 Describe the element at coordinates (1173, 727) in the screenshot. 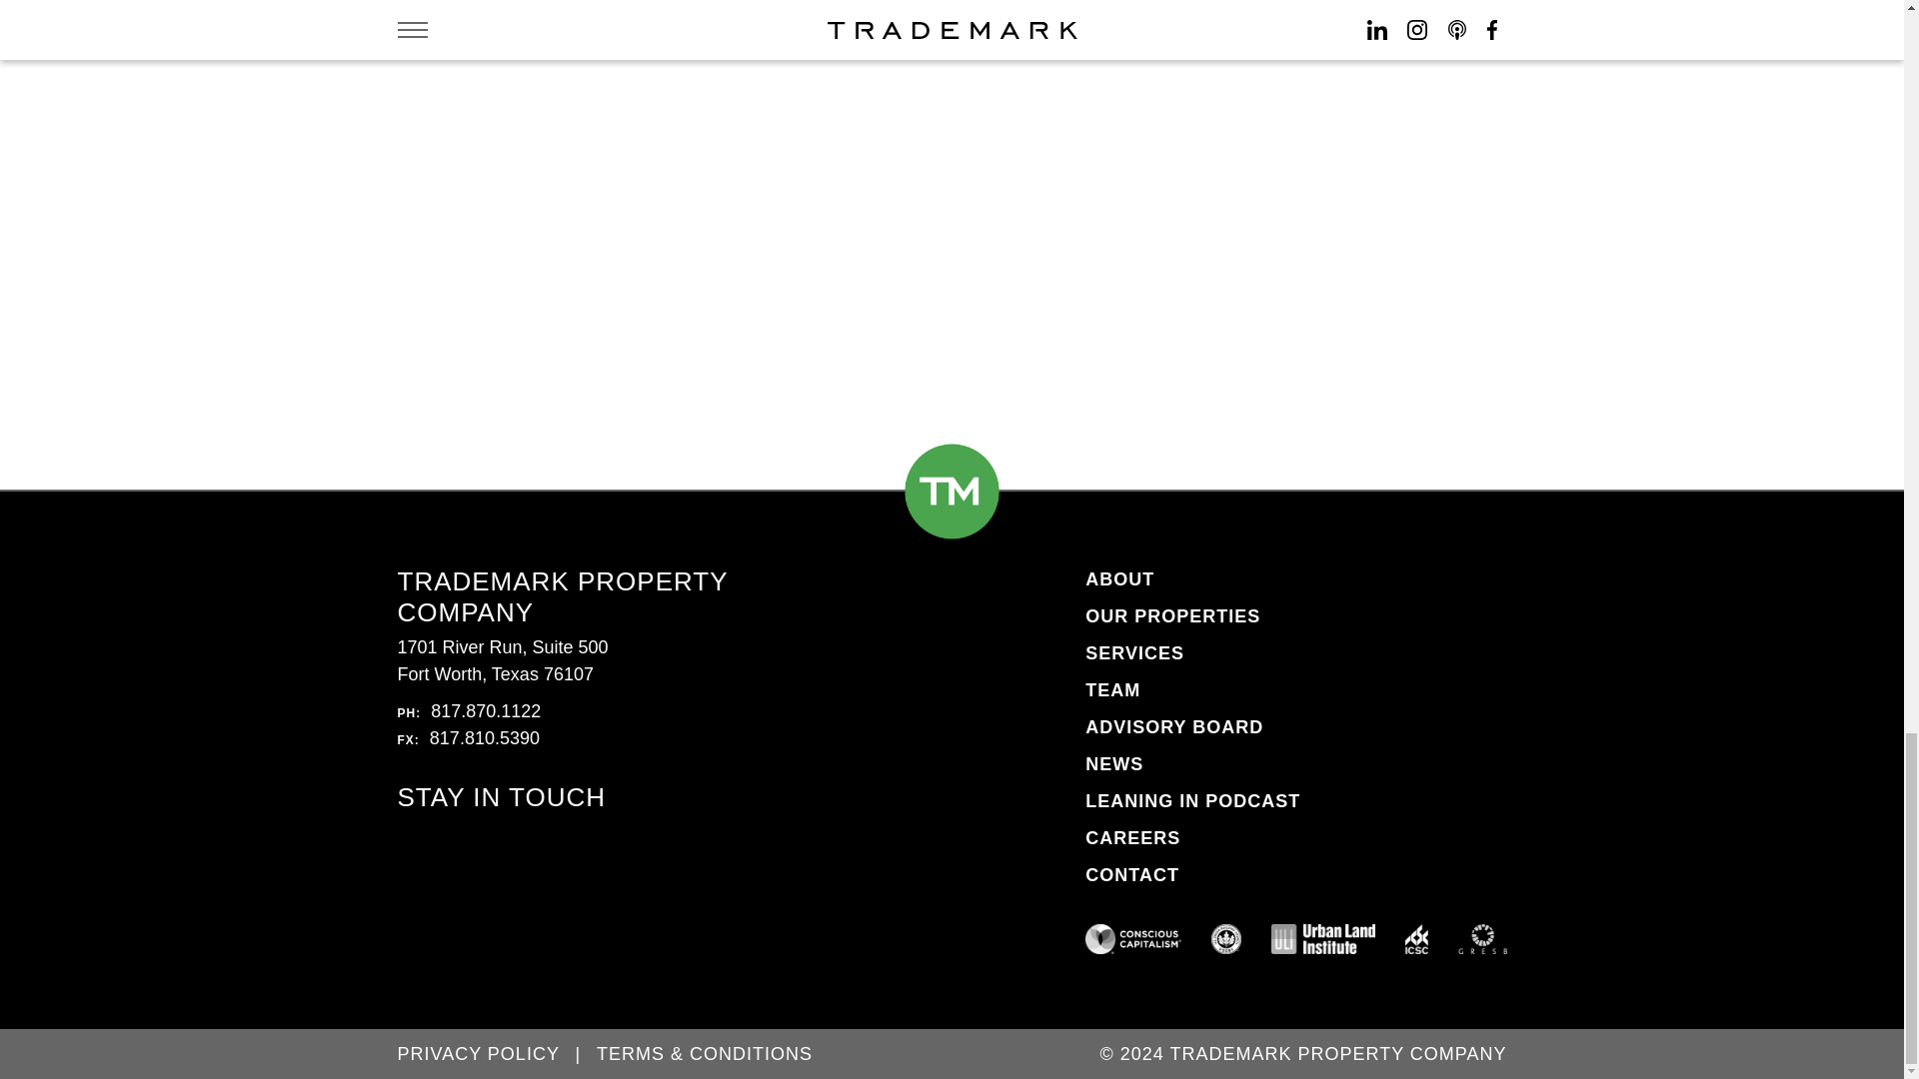

I see `ADVISORY BOARD` at that location.